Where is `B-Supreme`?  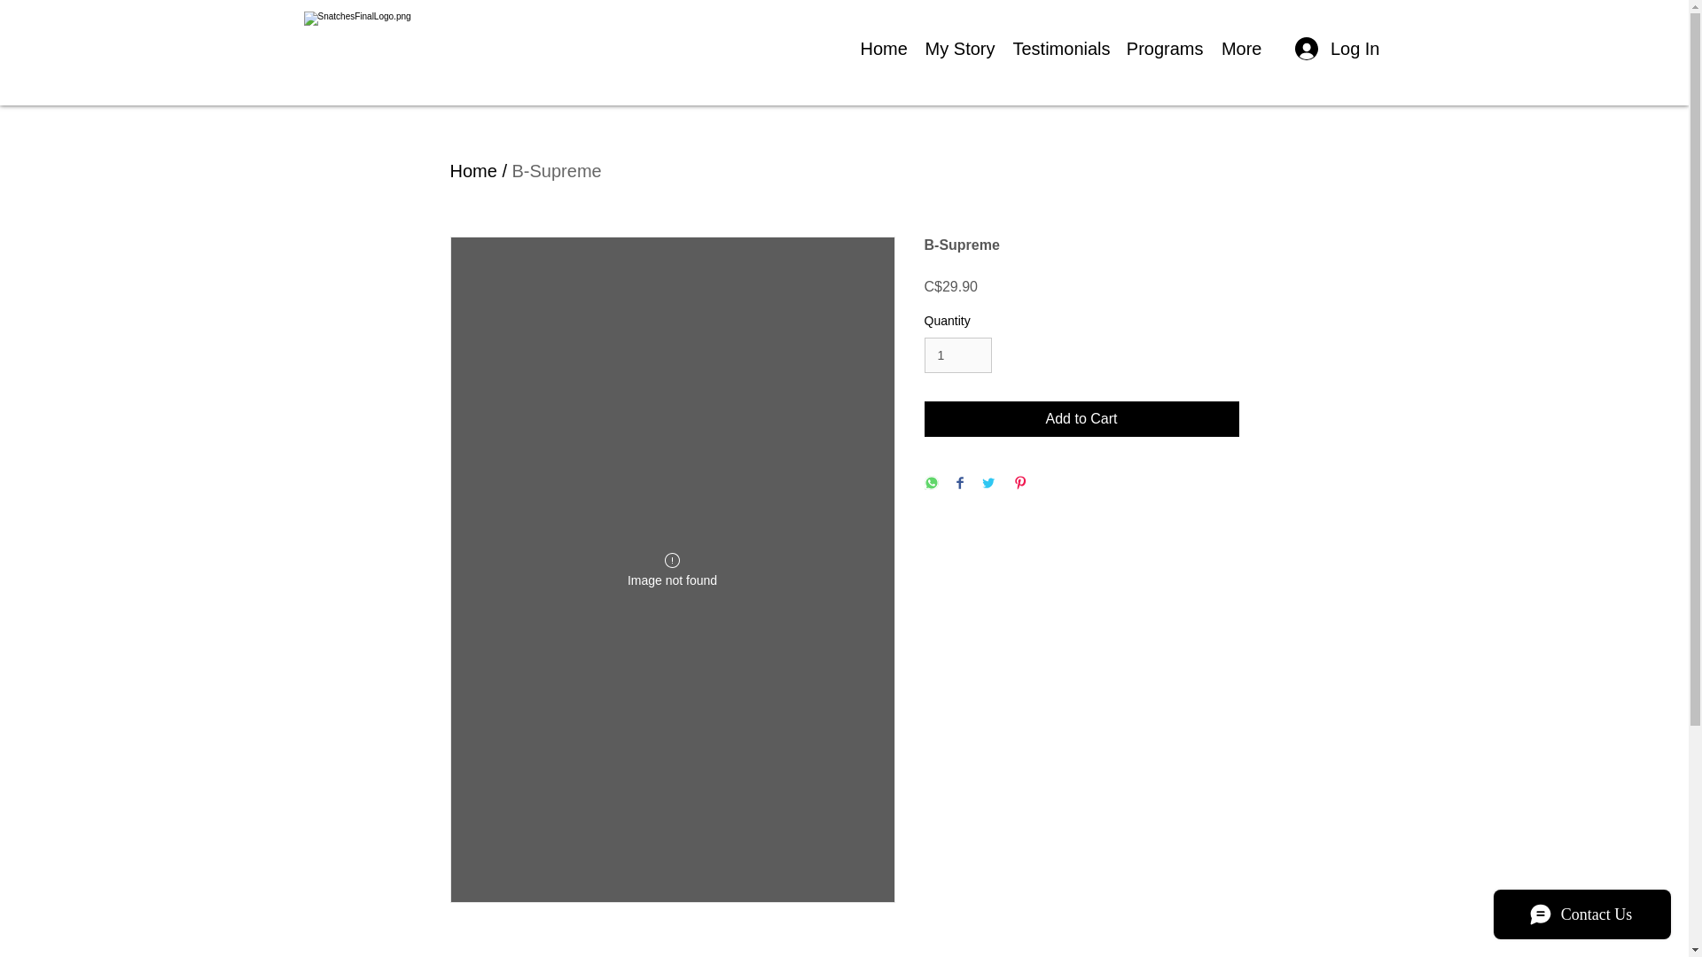 B-Supreme is located at coordinates (557, 171).